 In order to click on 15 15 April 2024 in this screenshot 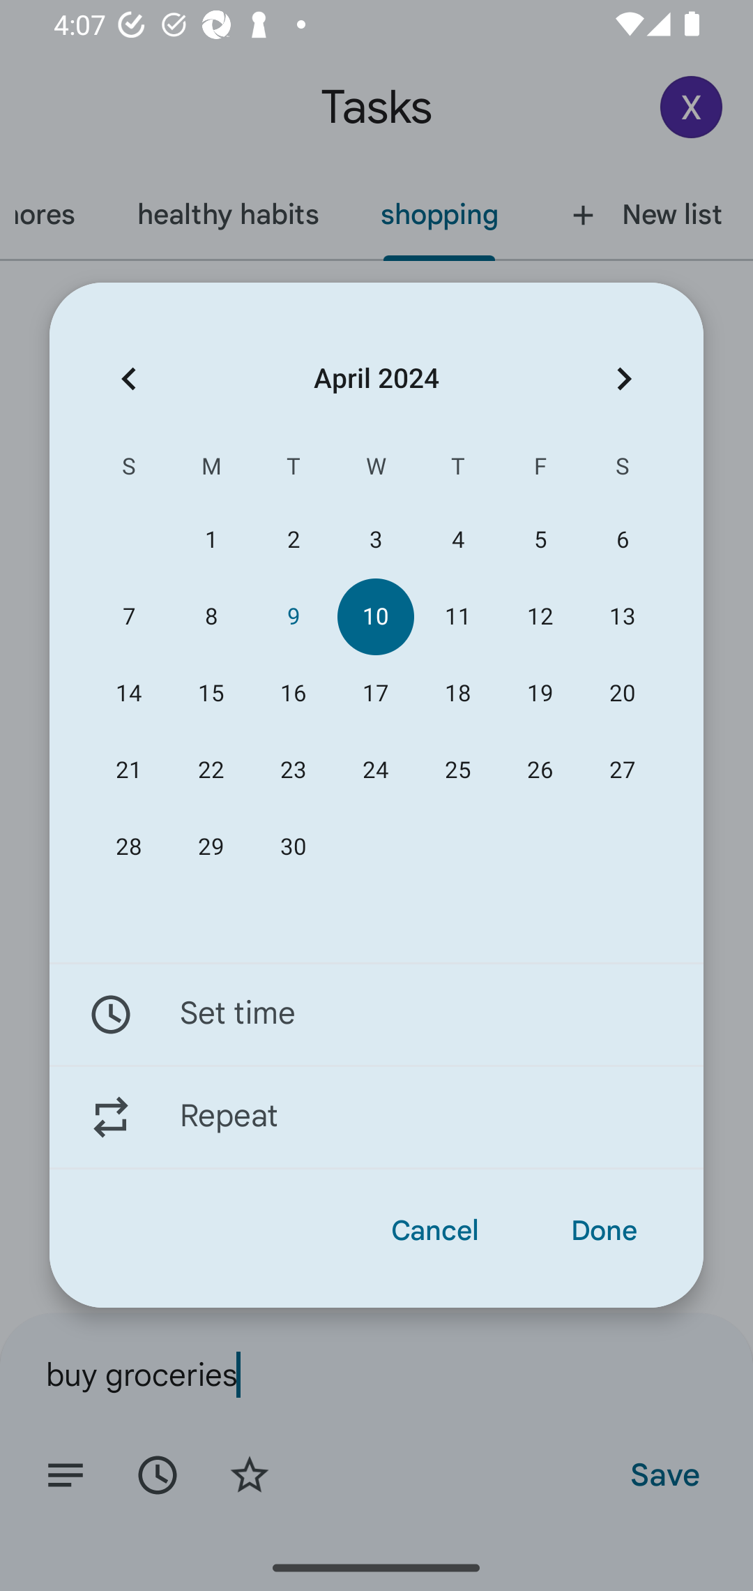, I will do `click(211, 694)`.